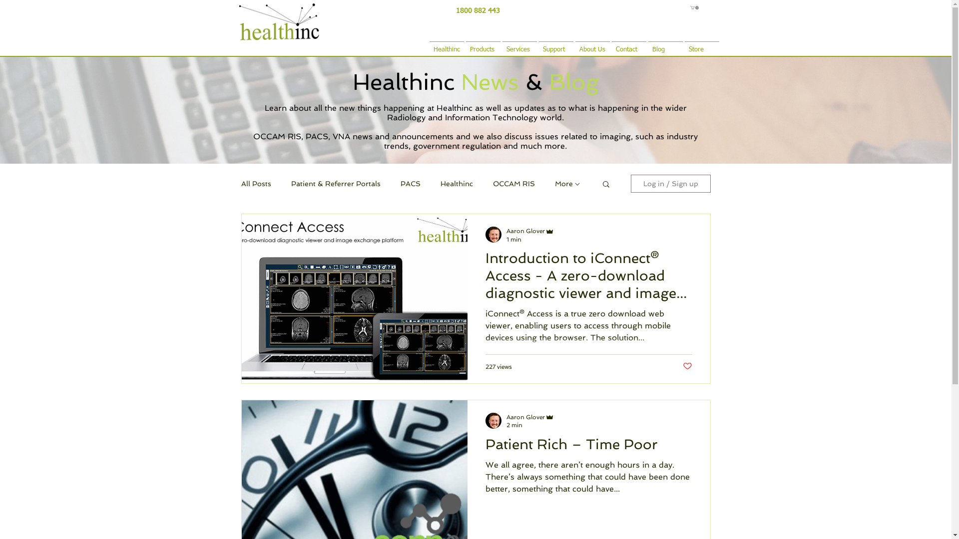 This screenshot has height=539, width=959. What do you see at coordinates (519, 45) in the screenshot?
I see `Services` at bounding box center [519, 45].